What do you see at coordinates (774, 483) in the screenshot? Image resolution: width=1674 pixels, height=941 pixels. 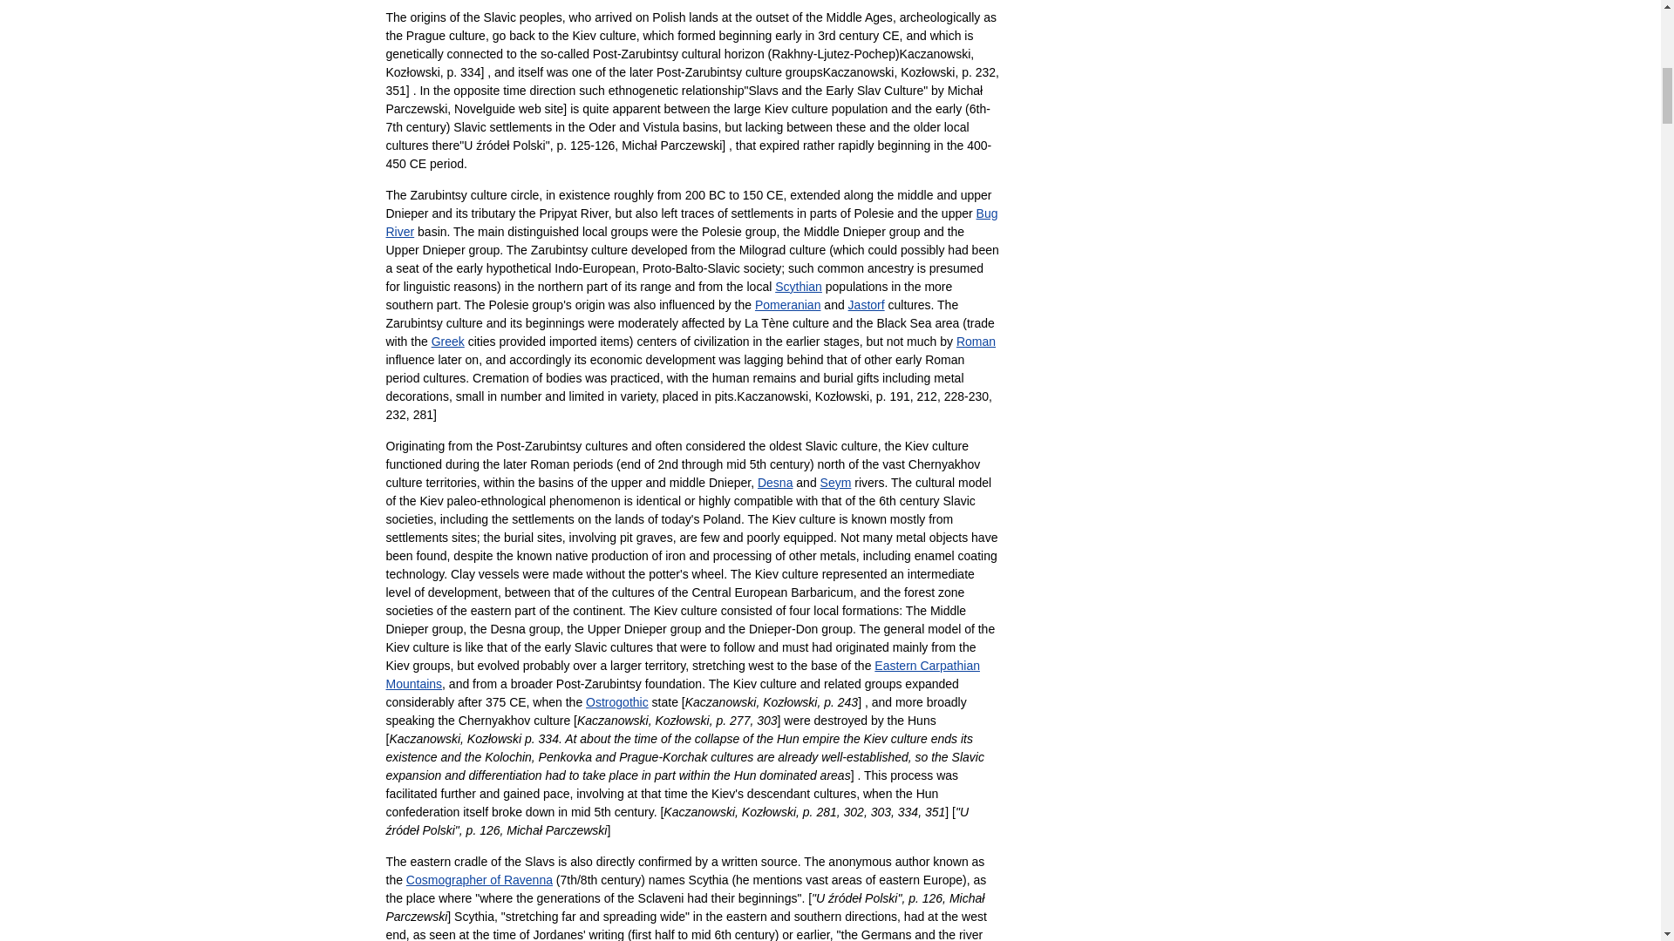 I see `Desna` at bounding box center [774, 483].